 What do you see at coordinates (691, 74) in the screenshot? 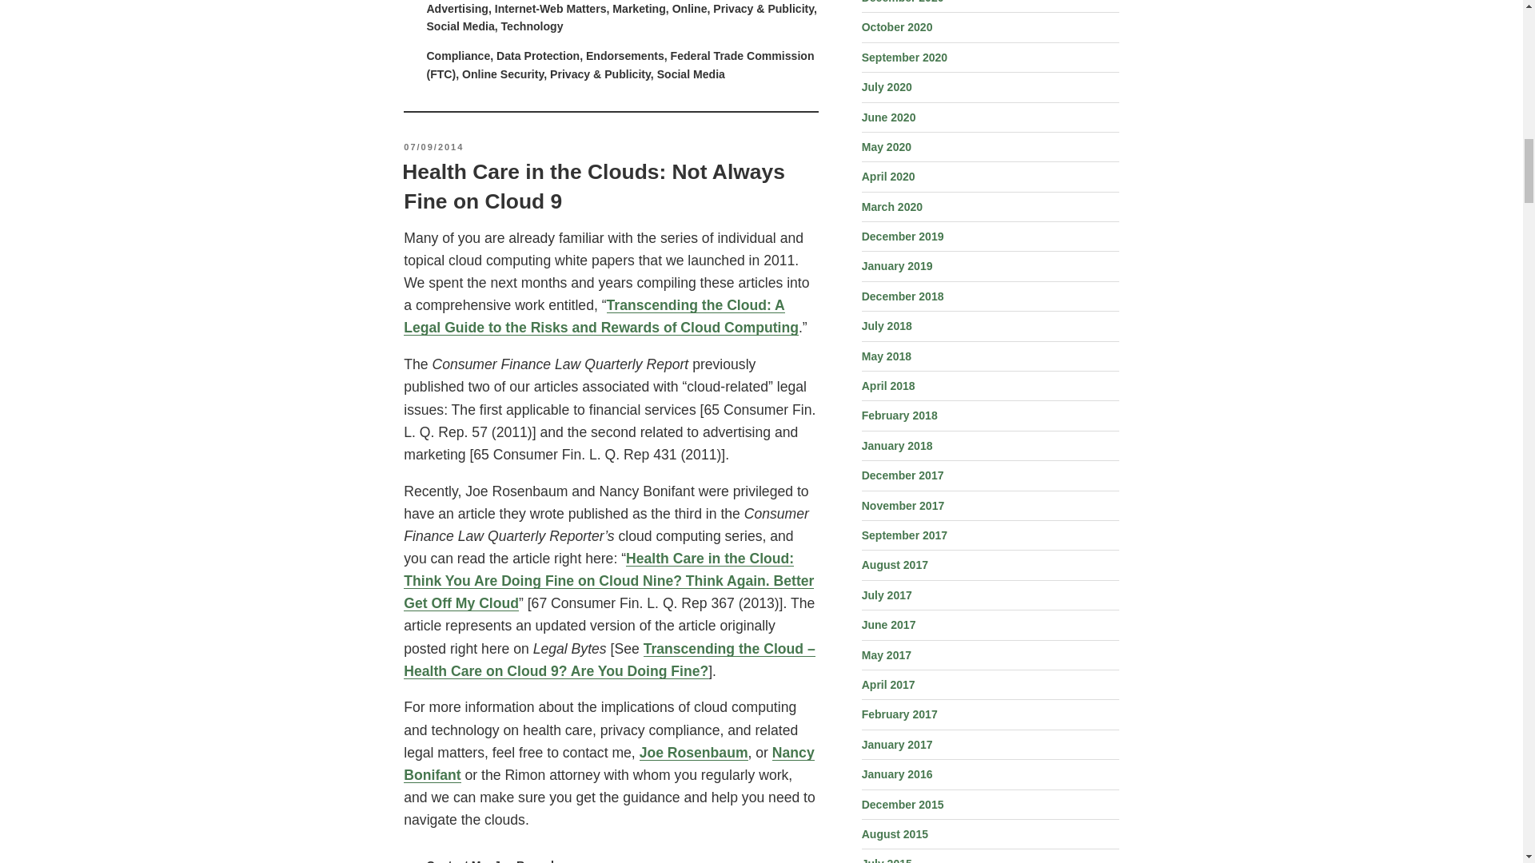
I see `Social Media` at bounding box center [691, 74].